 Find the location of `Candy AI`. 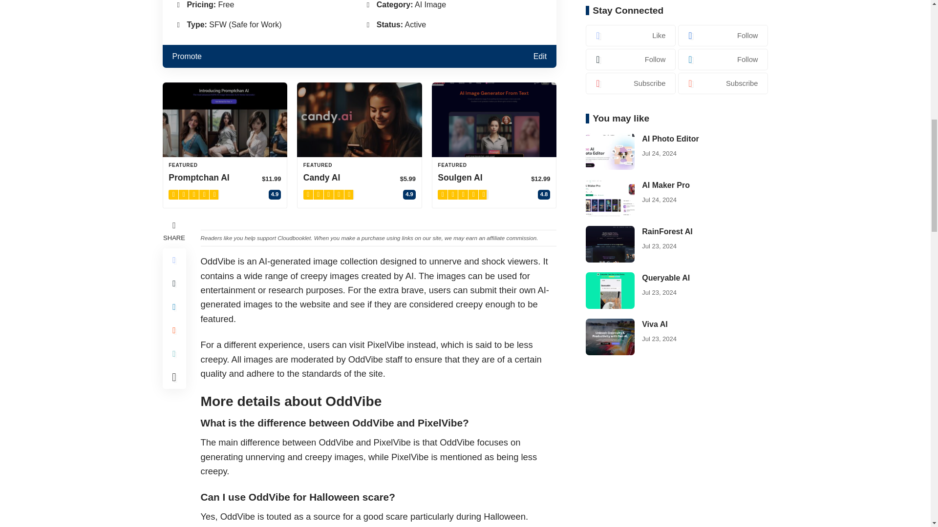

Candy AI is located at coordinates (360, 119).